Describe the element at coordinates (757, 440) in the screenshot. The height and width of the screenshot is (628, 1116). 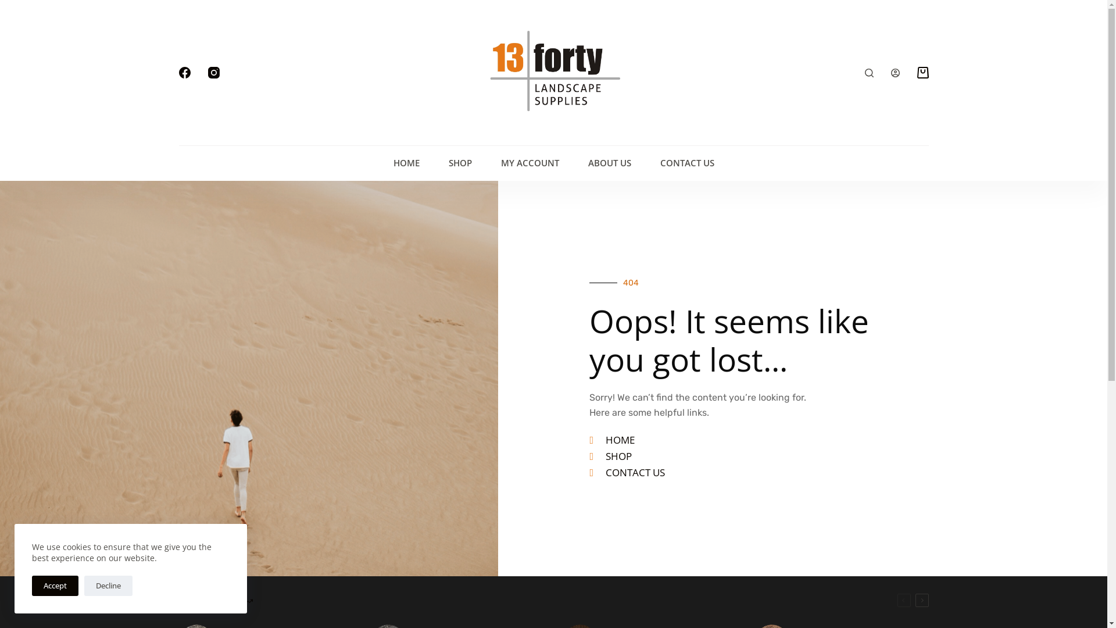
I see `HOME` at that location.